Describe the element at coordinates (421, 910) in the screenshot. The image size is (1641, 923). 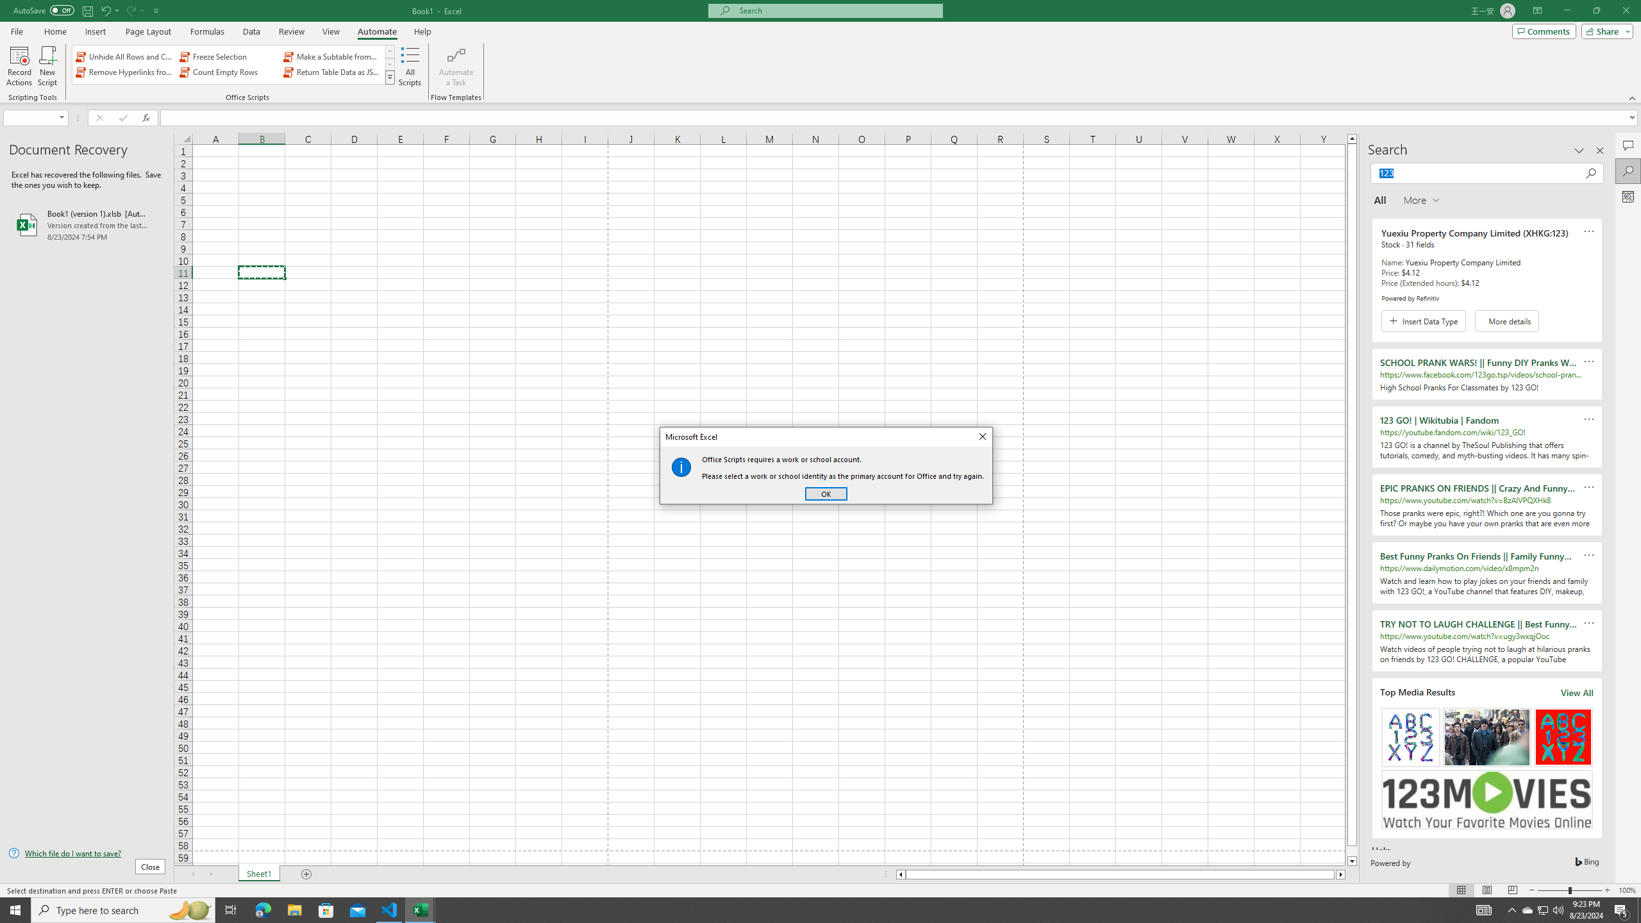
I see `Excel - 2 running windows` at that location.